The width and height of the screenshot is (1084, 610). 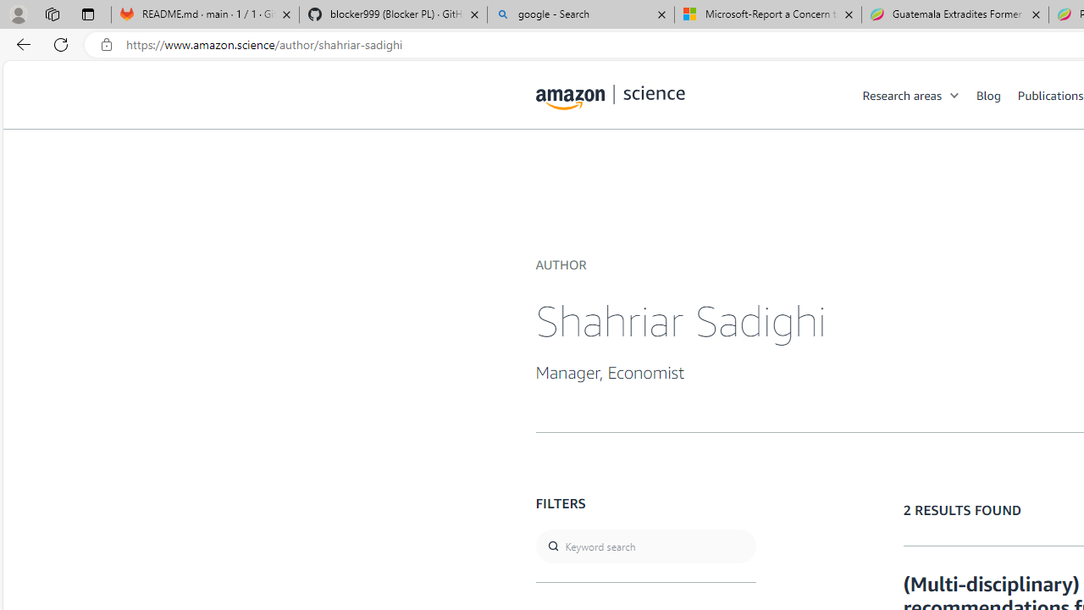 I want to click on Class: icon-magnify, so click(x=554, y=163).